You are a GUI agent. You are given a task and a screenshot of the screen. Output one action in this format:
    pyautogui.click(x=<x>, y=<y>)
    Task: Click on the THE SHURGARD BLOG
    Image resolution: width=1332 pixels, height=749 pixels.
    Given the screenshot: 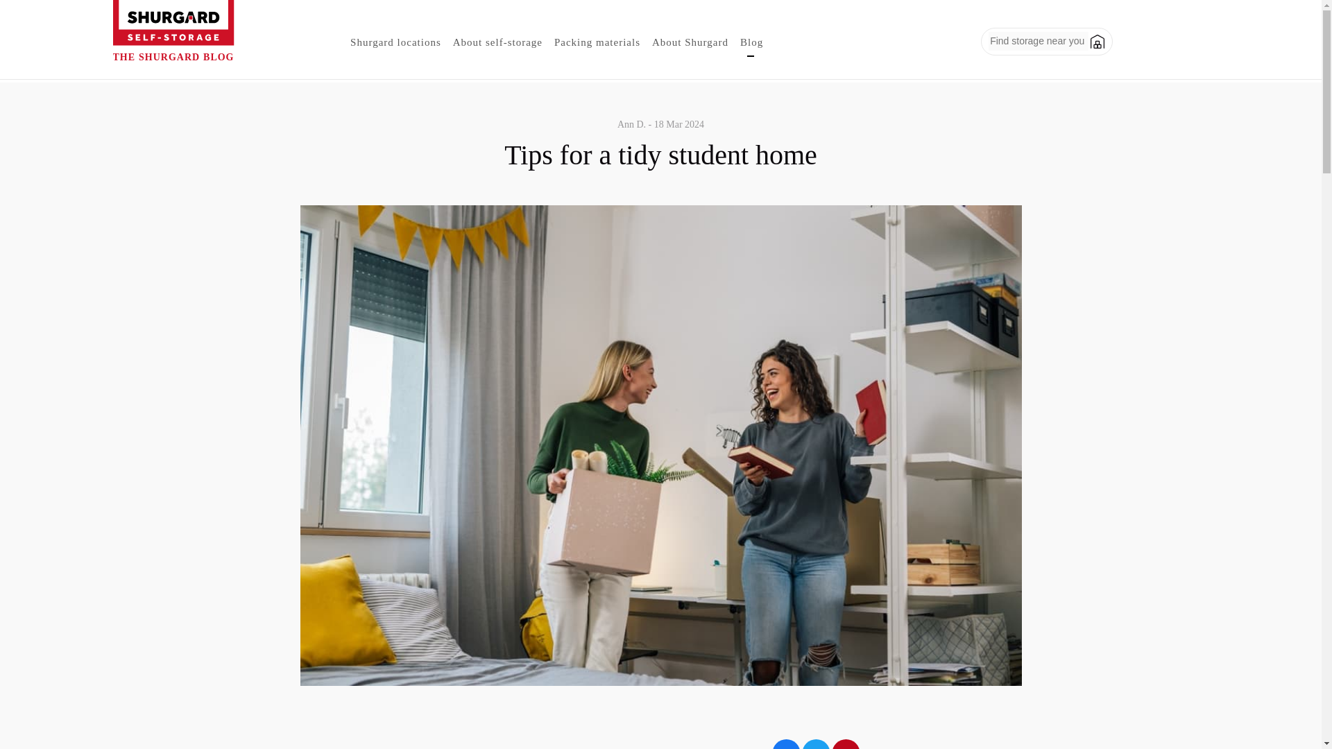 What is the action you would take?
    pyautogui.click(x=173, y=41)
    